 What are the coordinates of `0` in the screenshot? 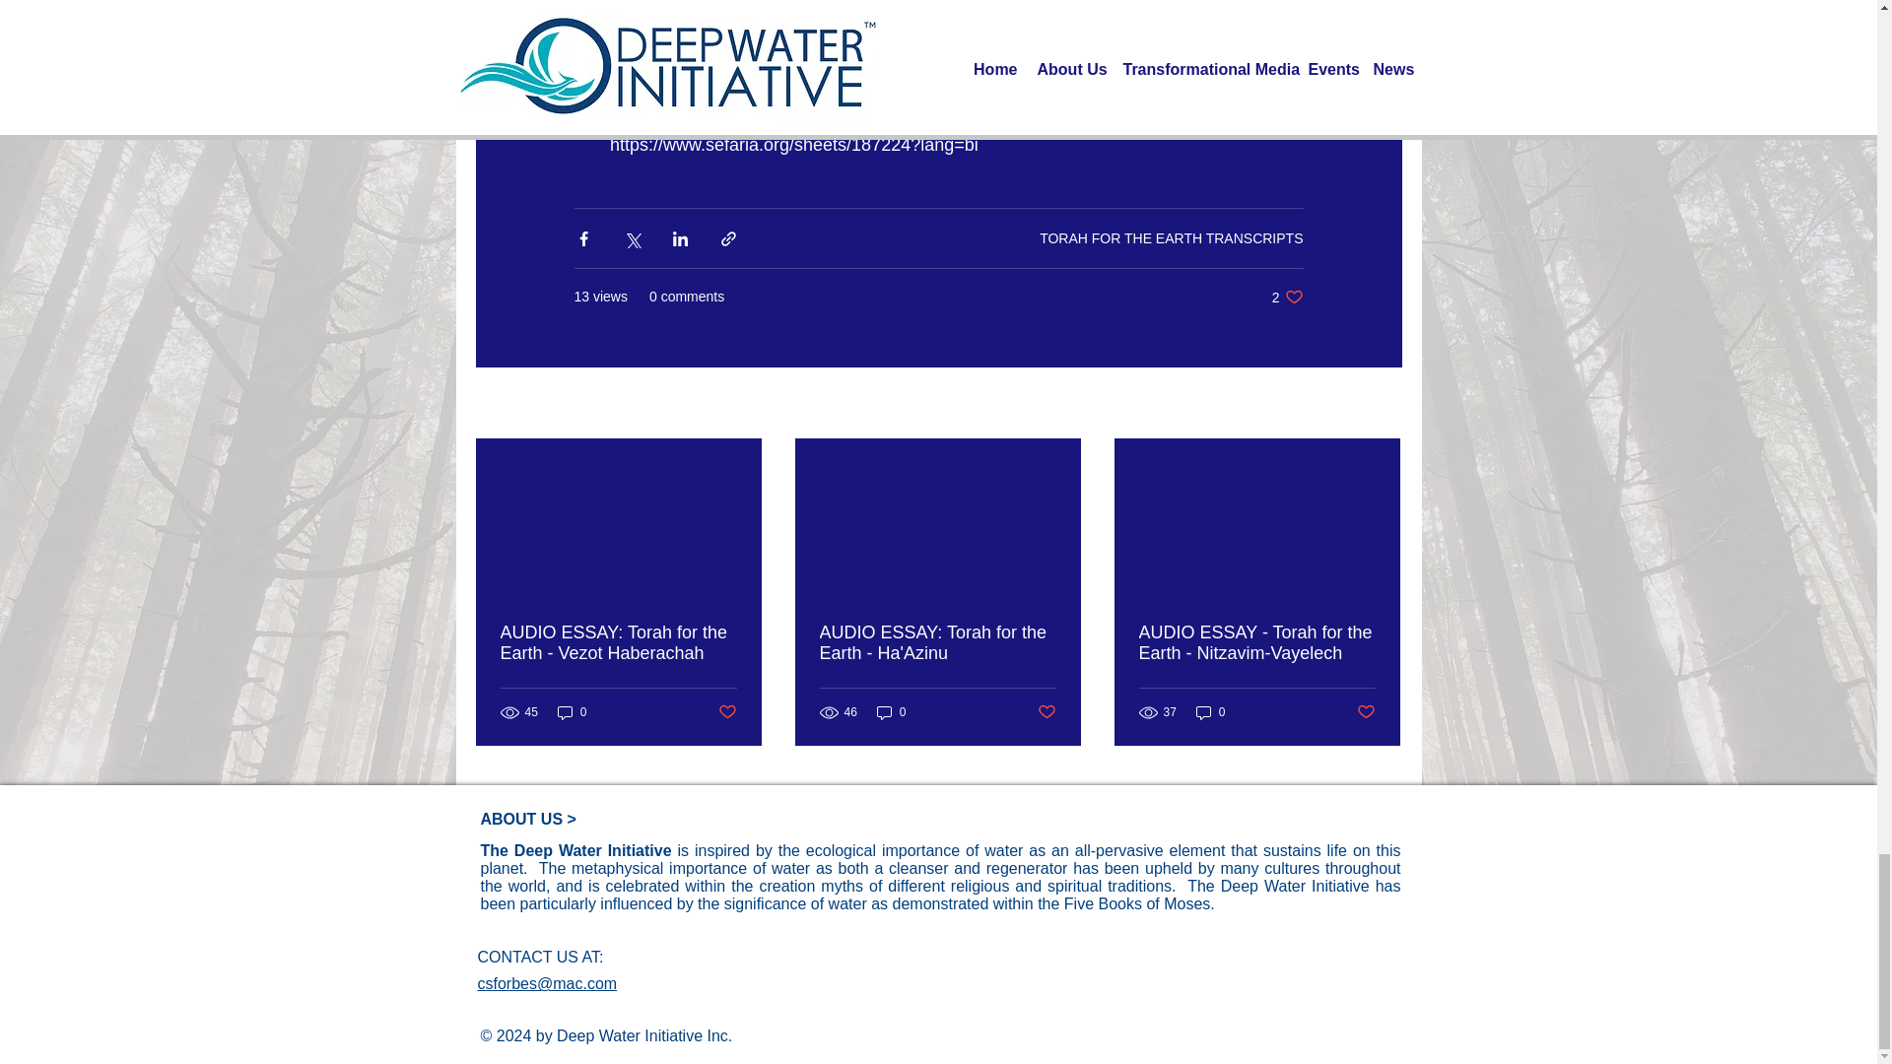 It's located at (572, 712).